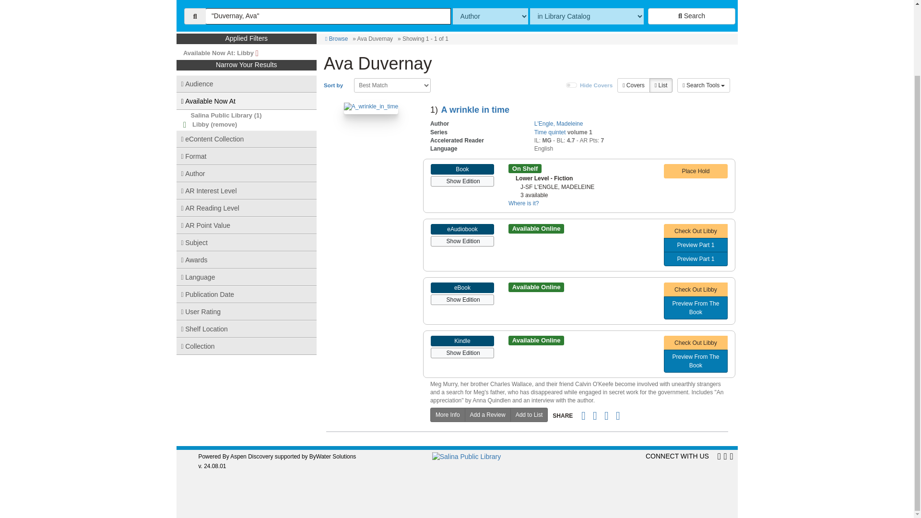 This screenshot has width=921, height=518. I want to click on on, so click(572, 85).